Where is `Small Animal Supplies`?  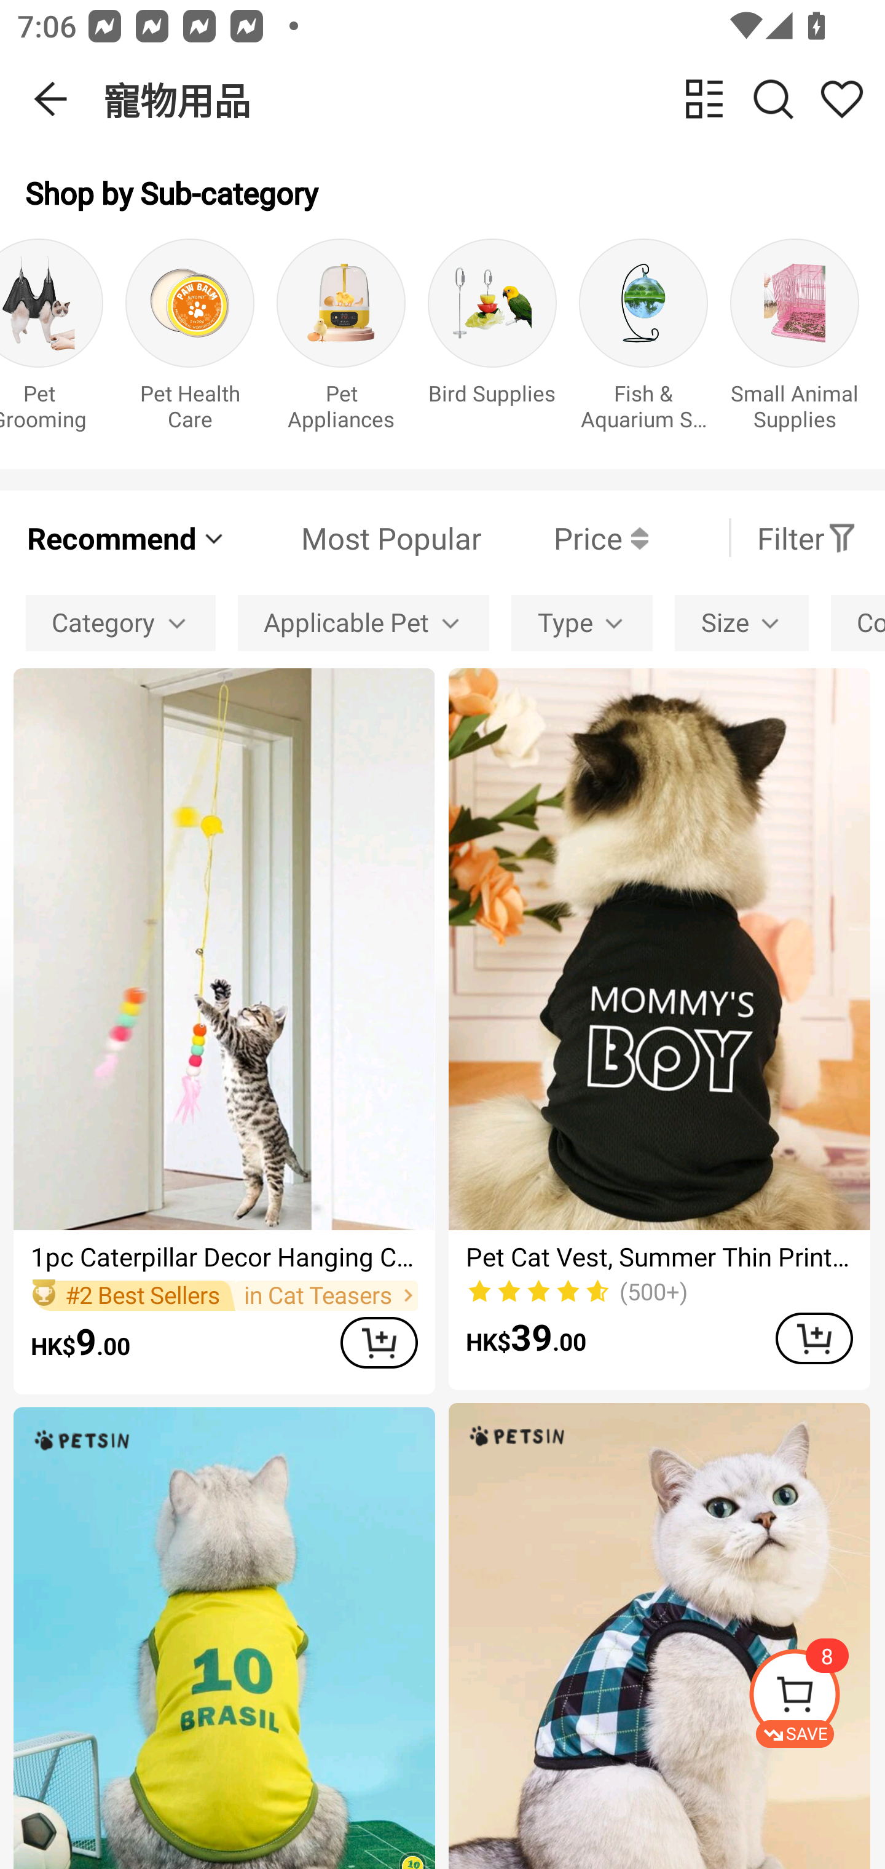 Small Animal Supplies is located at coordinates (795, 341).